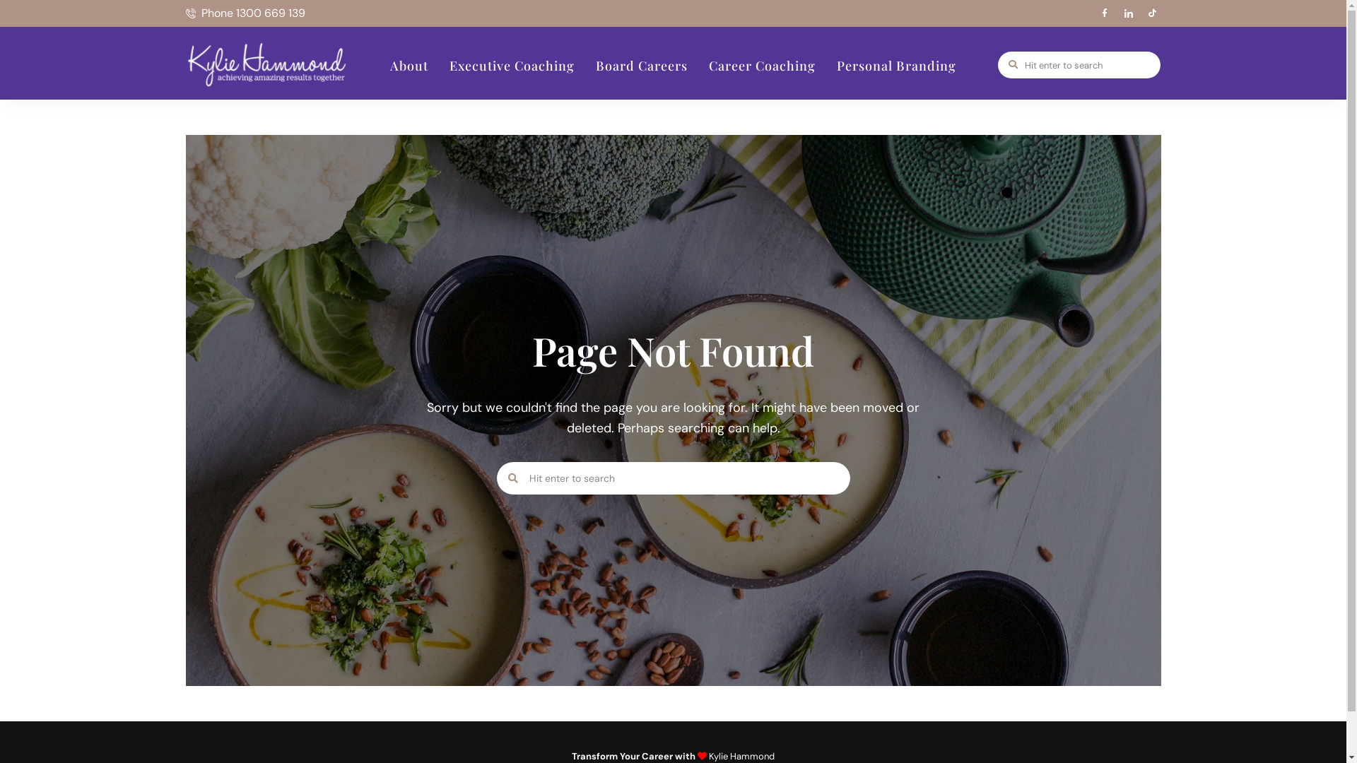 Image resolution: width=1357 pixels, height=763 pixels. I want to click on Executive Coaching, so click(512, 66).